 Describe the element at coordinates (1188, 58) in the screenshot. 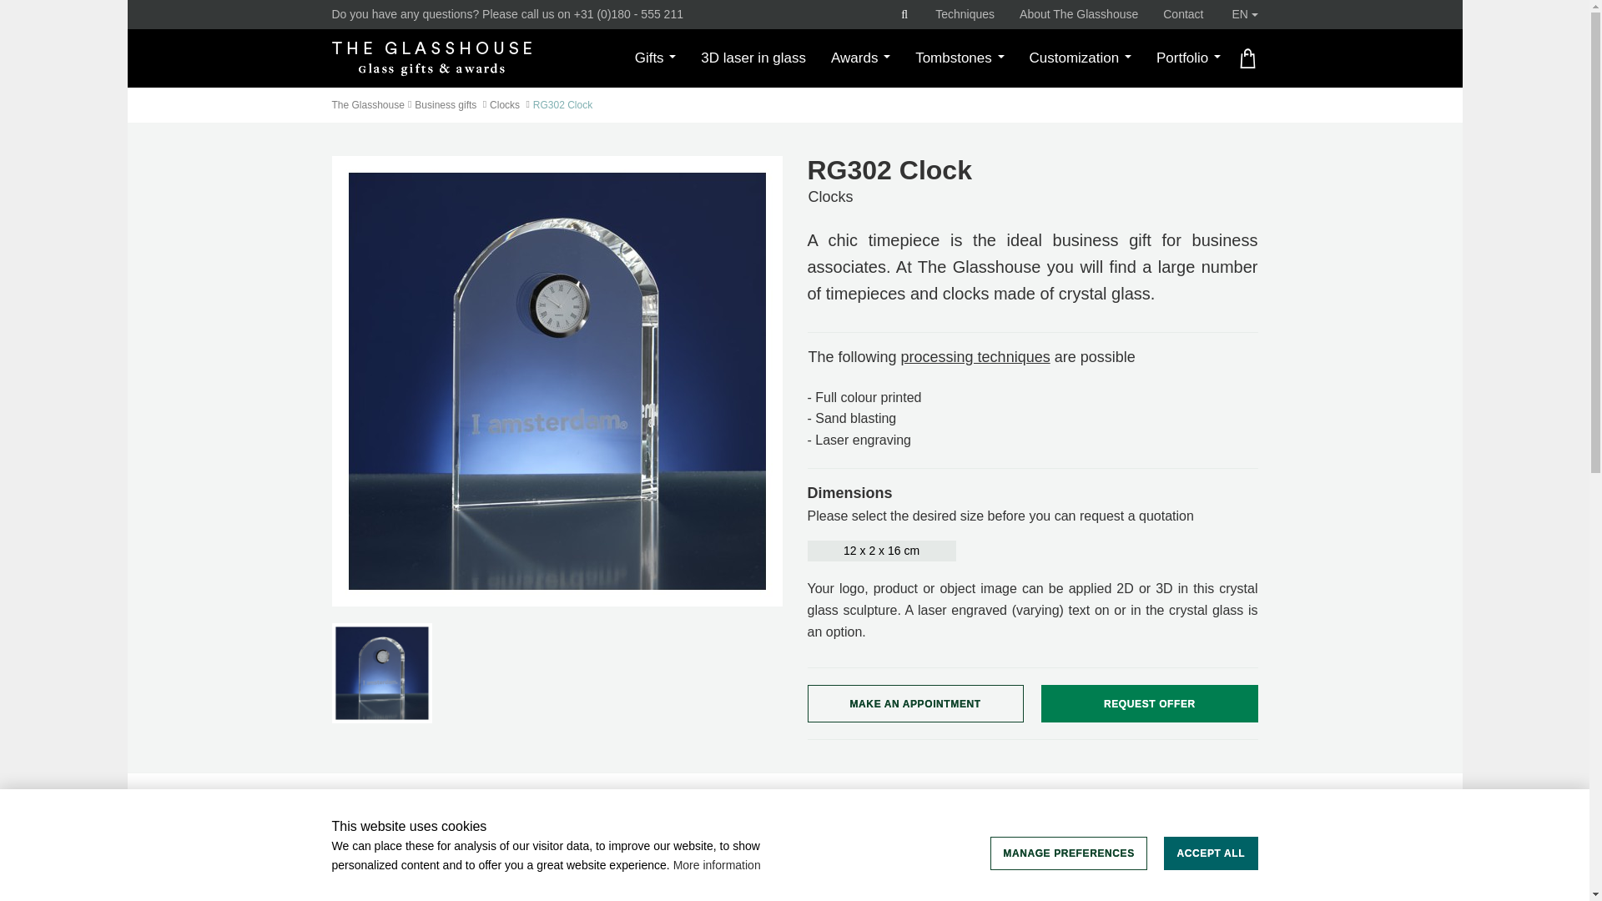

I see `Portfolio` at that location.